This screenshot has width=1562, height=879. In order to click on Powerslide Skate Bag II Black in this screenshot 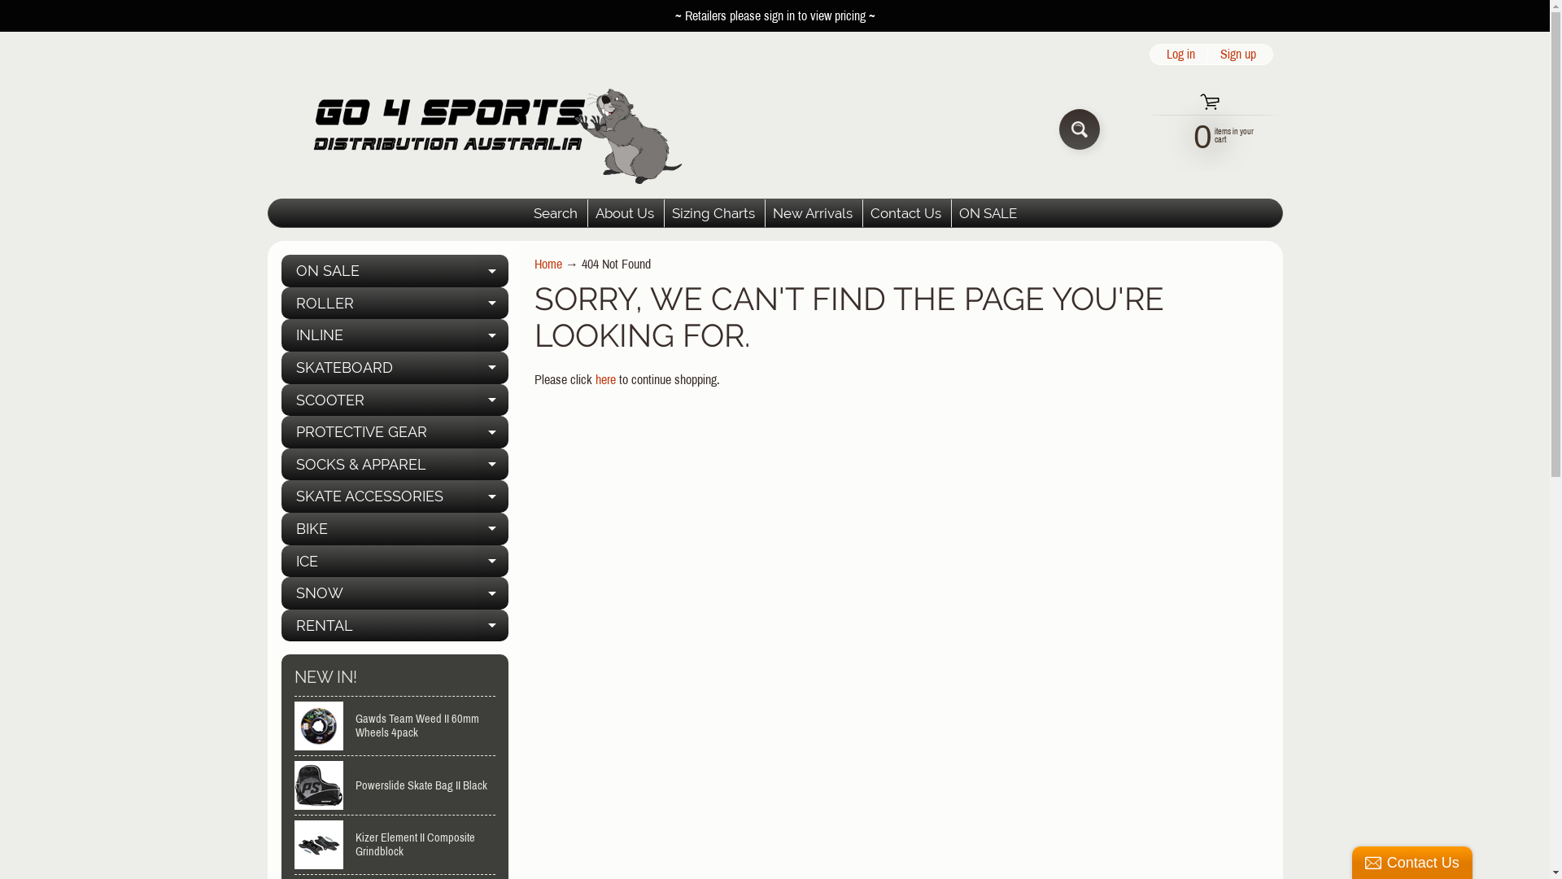, I will do `click(395, 785)`.